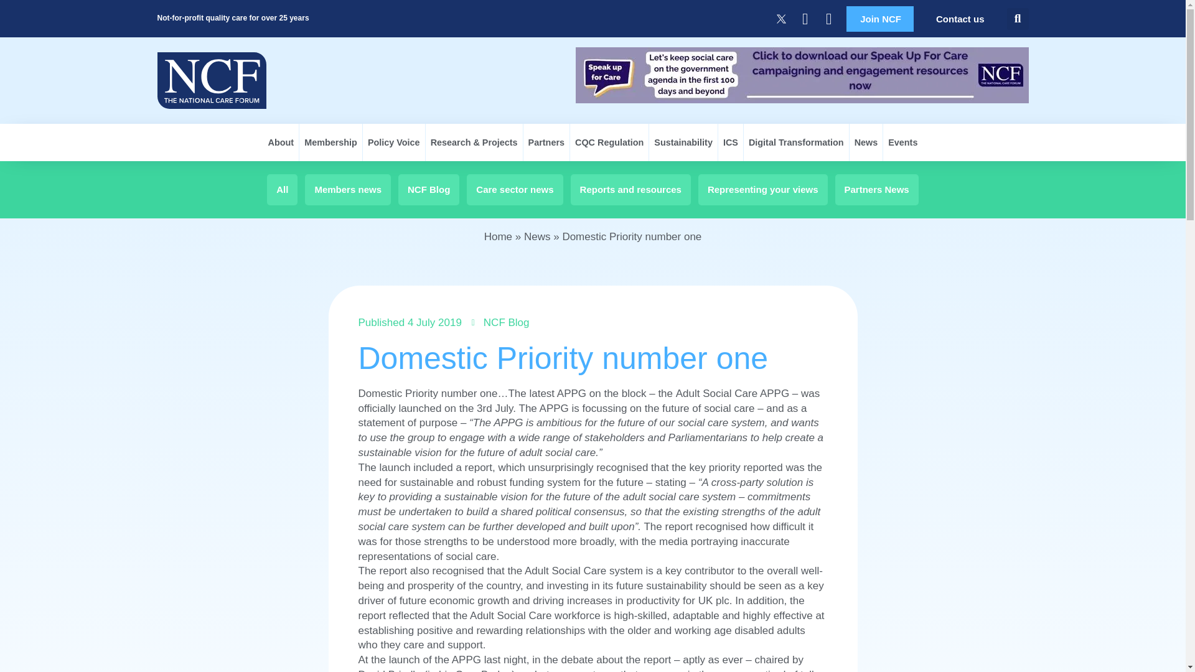 This screenshot has height=672, width=1195. What do you see at coordinates (546, 142) in the screenshot?
I see `Partners` at bounding box center [546, 142].